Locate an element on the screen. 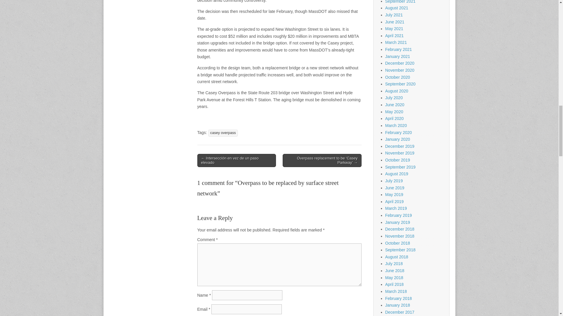 This screenshot has width=563, height=316. casey overpass is located at coordinates (223, 133).